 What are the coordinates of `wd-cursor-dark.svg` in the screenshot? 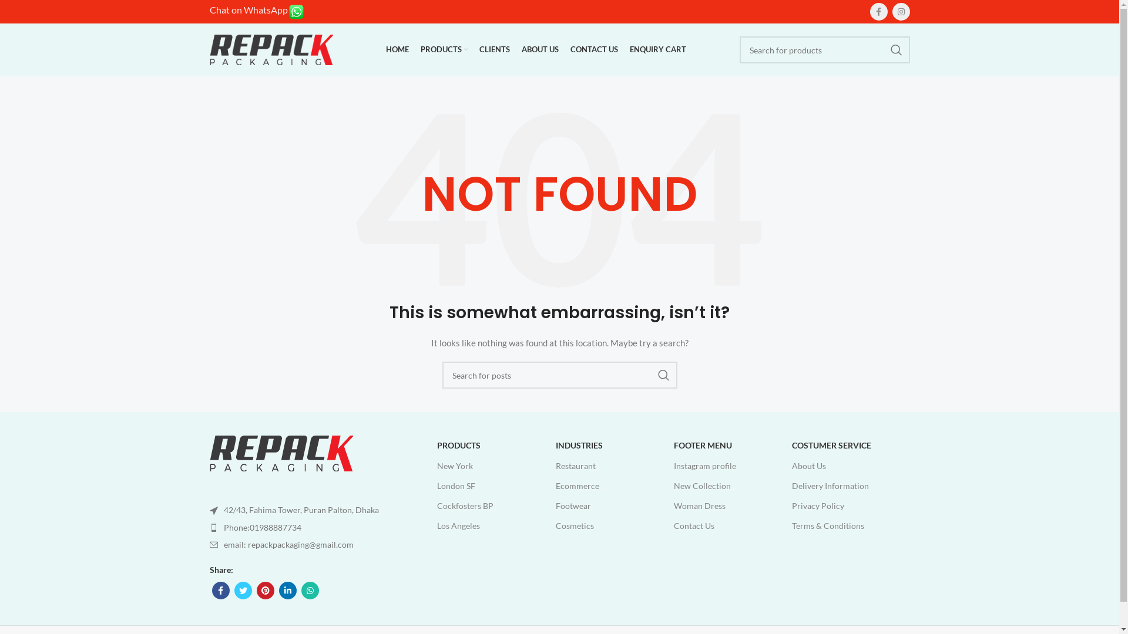 It's located at (213, 511).